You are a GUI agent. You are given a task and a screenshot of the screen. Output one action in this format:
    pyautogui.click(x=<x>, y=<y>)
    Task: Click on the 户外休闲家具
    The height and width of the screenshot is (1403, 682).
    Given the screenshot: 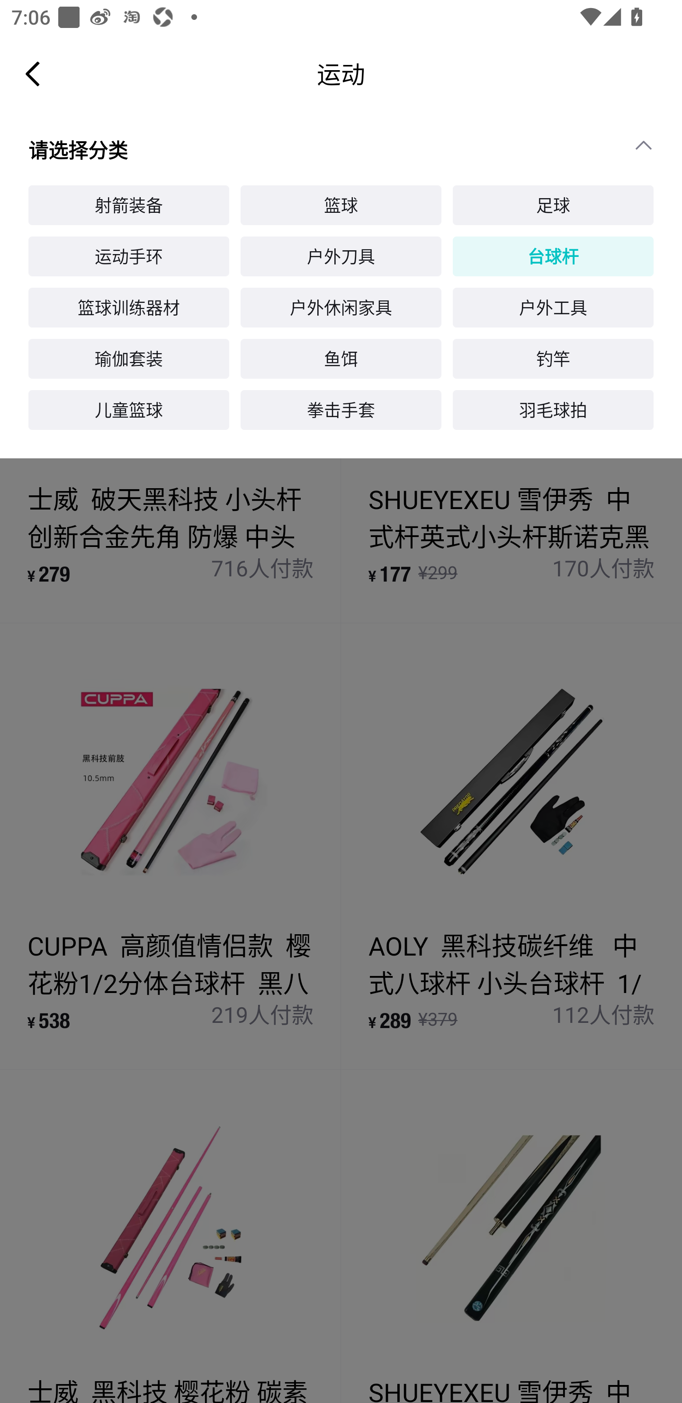 What is the action you would take?
    pyautogui.click(x=341, y=307)
    